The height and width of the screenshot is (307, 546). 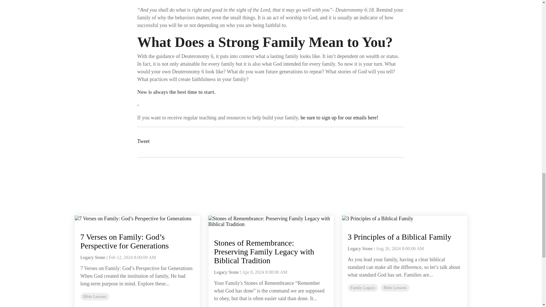 What do you see at coordinates (93, 257) in the screenshot?
I see `Legacy Stone` at bounding box center [93, 257].